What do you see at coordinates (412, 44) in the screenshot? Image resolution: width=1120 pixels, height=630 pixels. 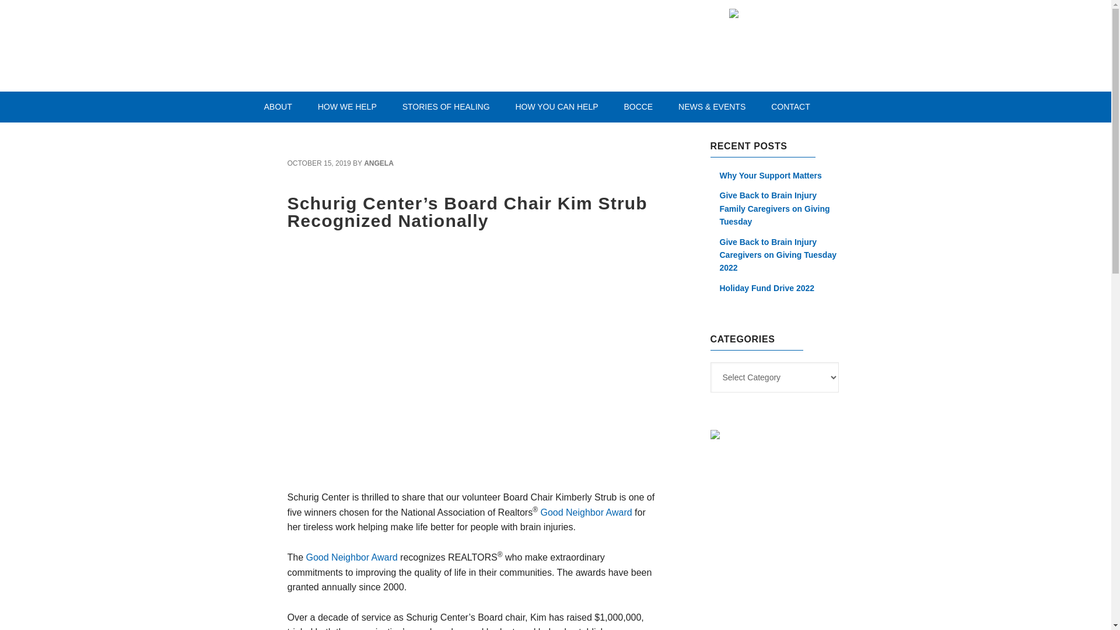 I see `Schurig Center for Brain Injury Recovery` at bounding box center [412, 44].